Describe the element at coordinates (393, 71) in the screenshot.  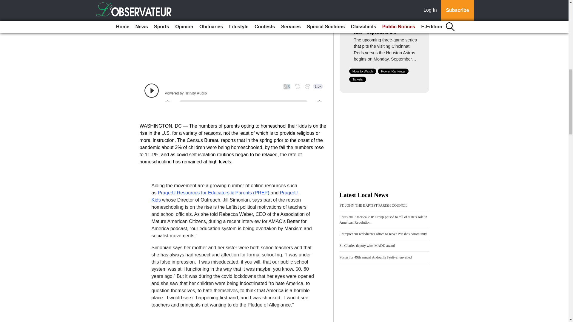
I see `Power Rankings` at that location.